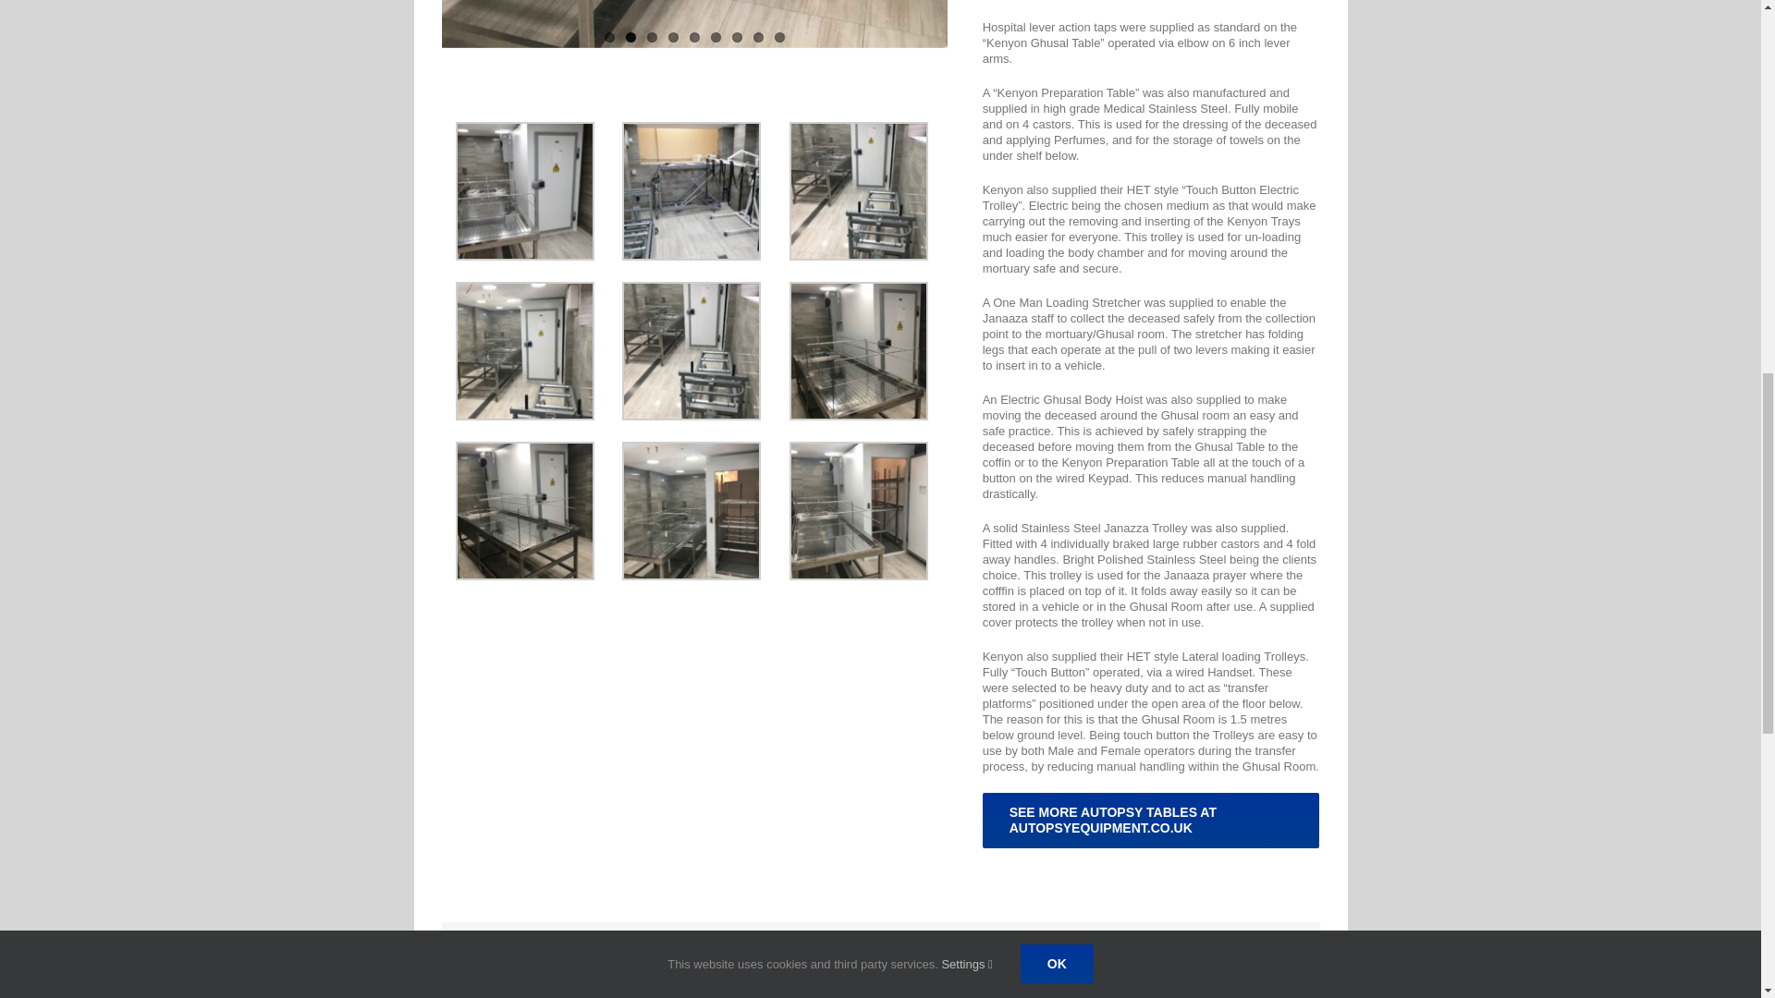 The width and height of the screenshot is (1775, 998). What do you see at coordinates (736, 37) in the screenshot?
I see `7` at bounding box center [736, 37].